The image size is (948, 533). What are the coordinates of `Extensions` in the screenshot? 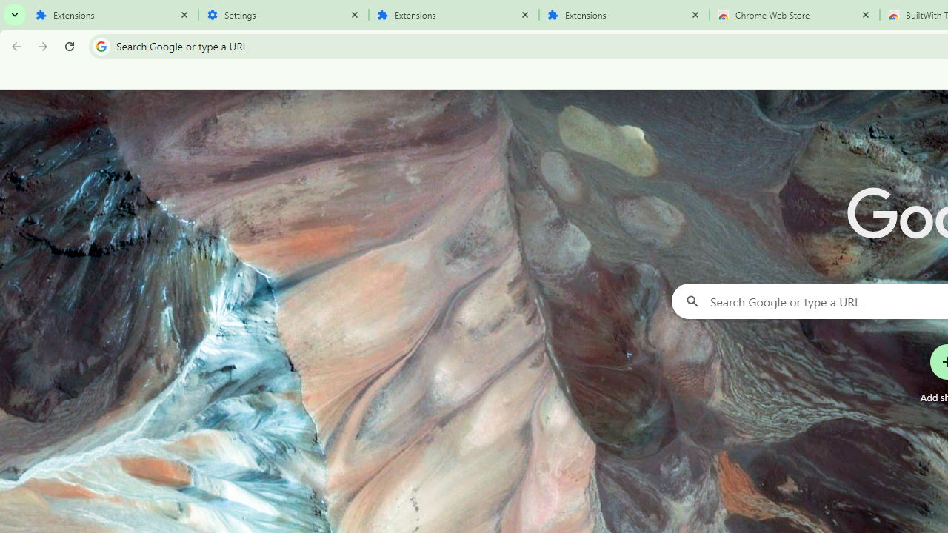 It's located at (113, 15).